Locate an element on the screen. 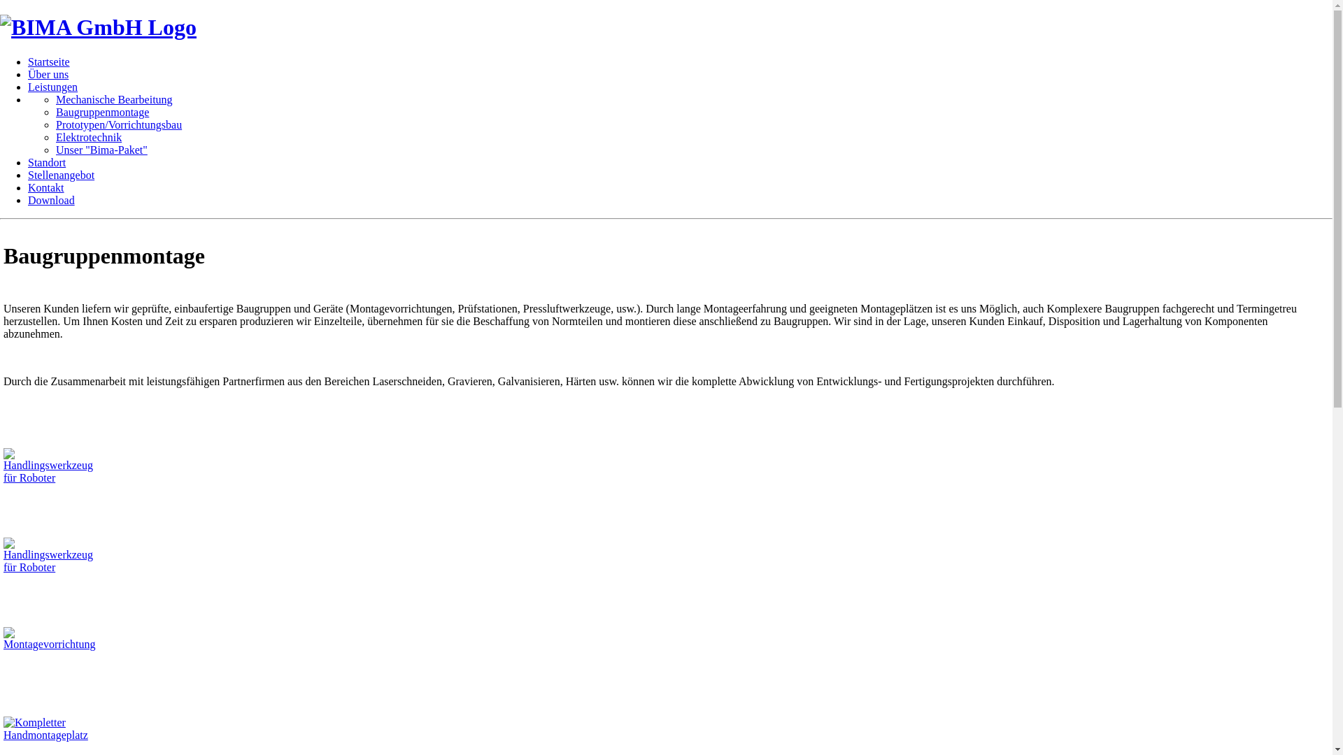  Startseite is located at coordinates (49, 62).